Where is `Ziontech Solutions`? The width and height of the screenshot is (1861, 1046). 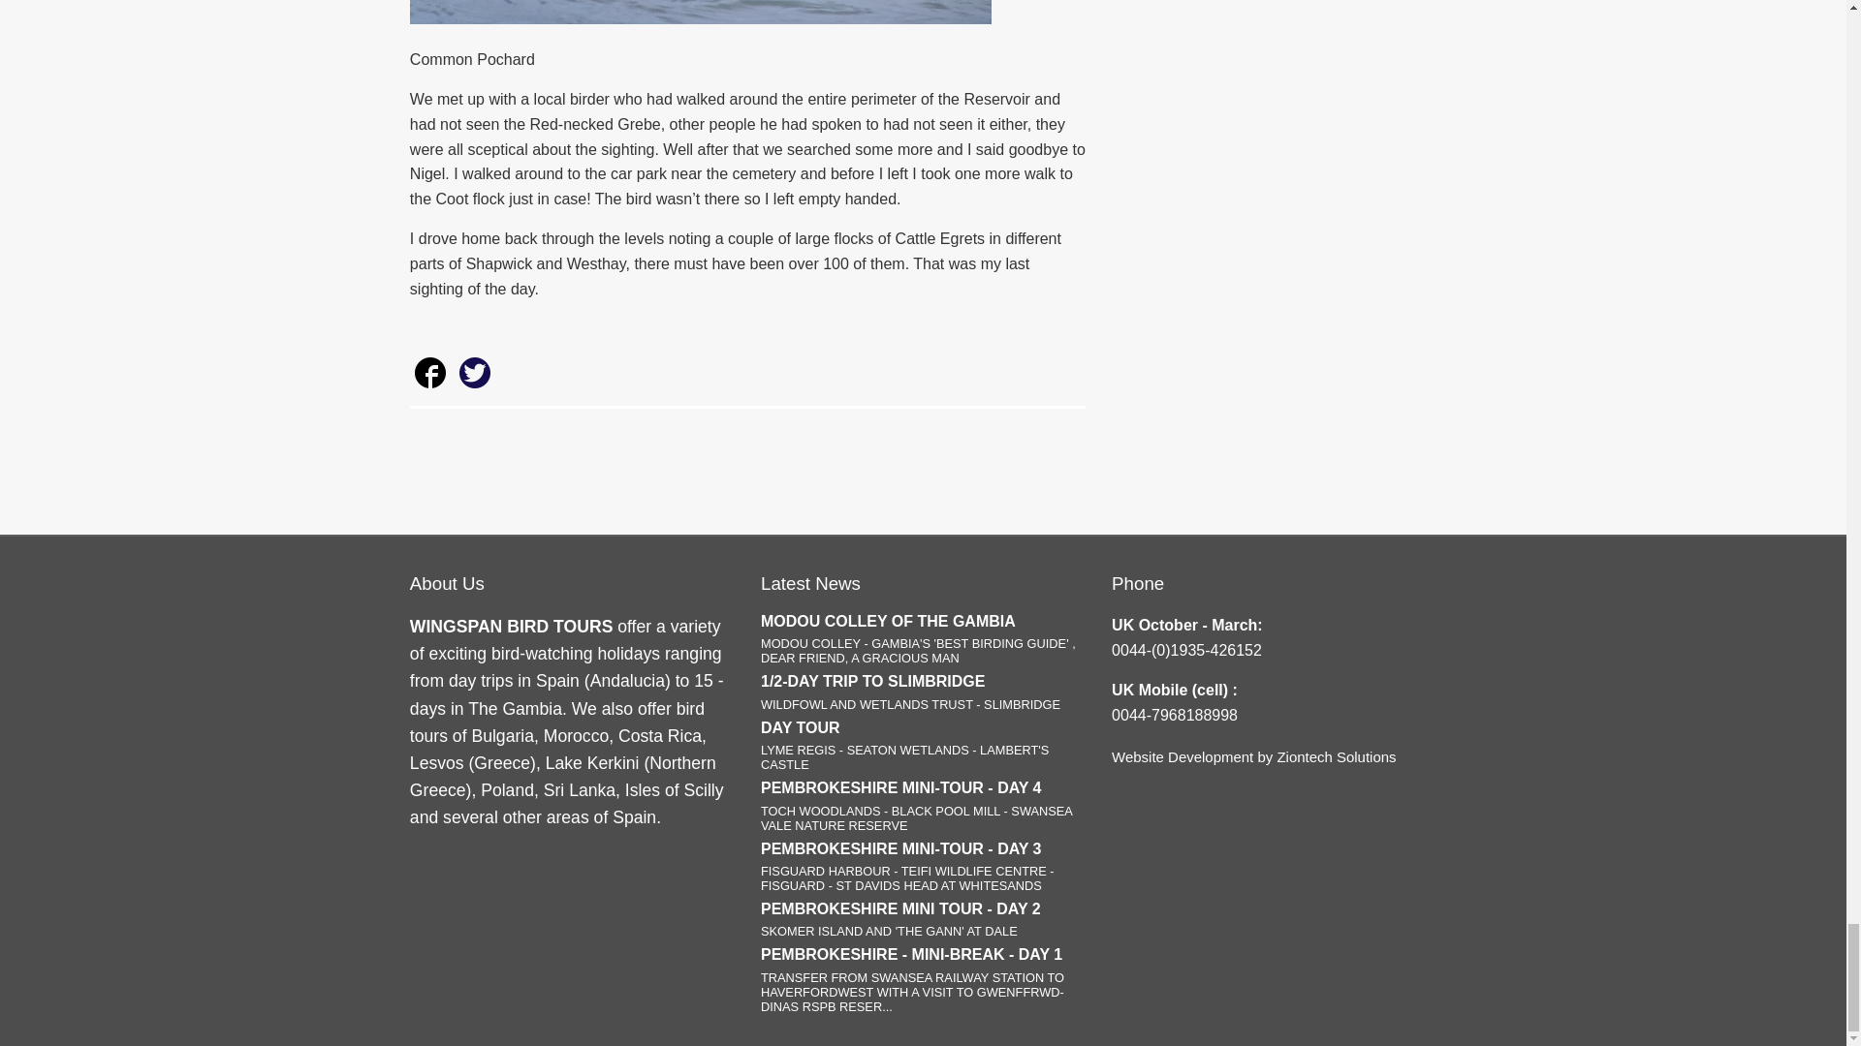
Ziontech Solutions is located at coordinates (1336, 756).